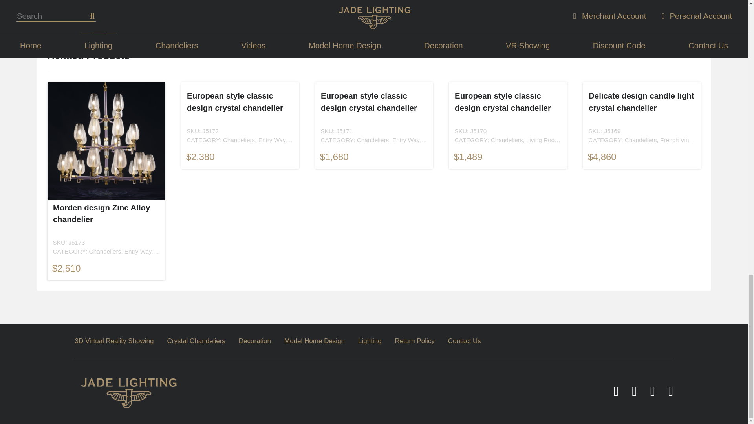  Describe the element at coordinates (370, 341) in the screenshot. I see `Lighting` at that location.